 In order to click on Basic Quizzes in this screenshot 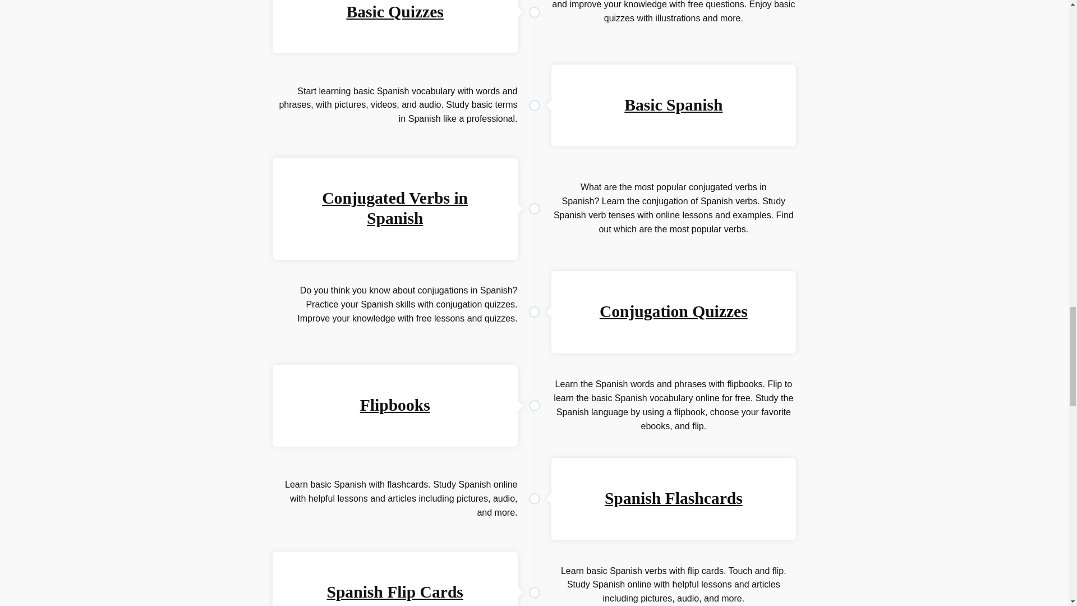, I will do `click(394, 11)`.